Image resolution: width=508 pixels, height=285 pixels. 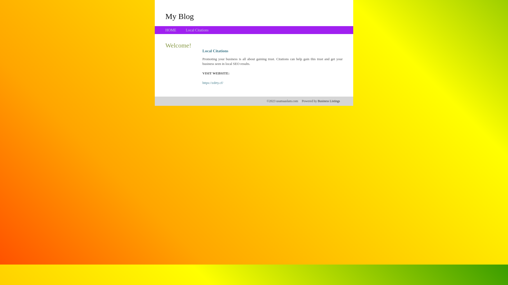 I want to click on My Blog, so click(x=180, y=16).